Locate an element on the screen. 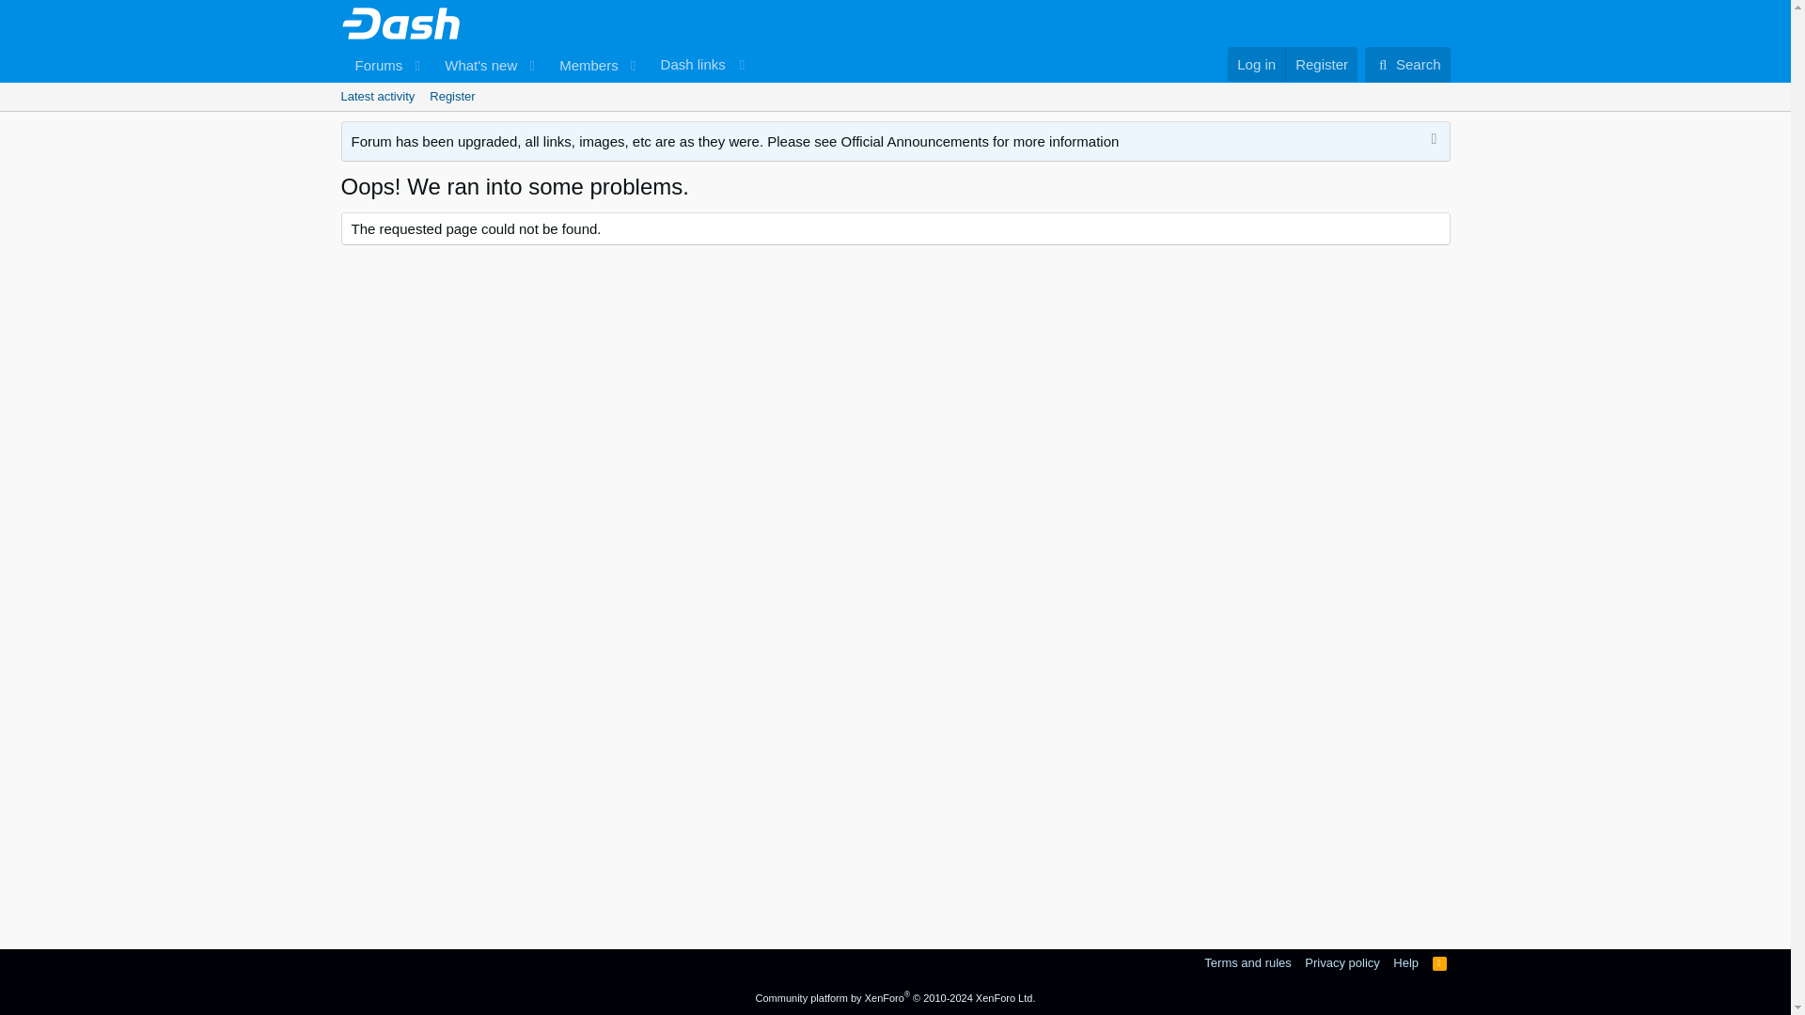 This screenshot has width=1805, height=1015. Dismiss notice is located at coordinates (1247, 962).